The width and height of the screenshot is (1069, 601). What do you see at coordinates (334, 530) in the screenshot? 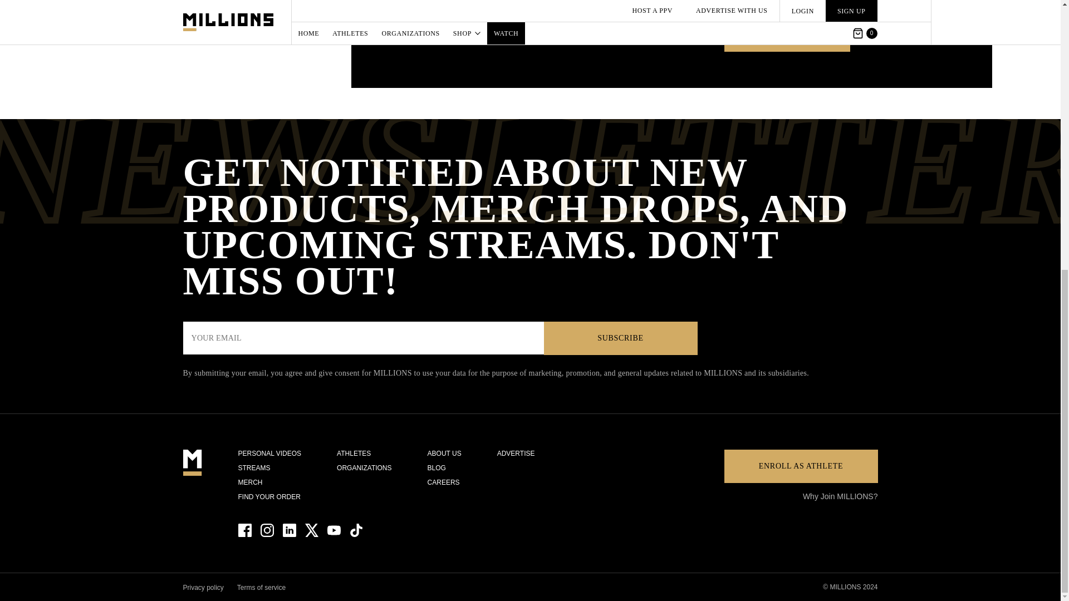
I see `Learn more about Millions at Youtube` at bounding box center [334, 530].